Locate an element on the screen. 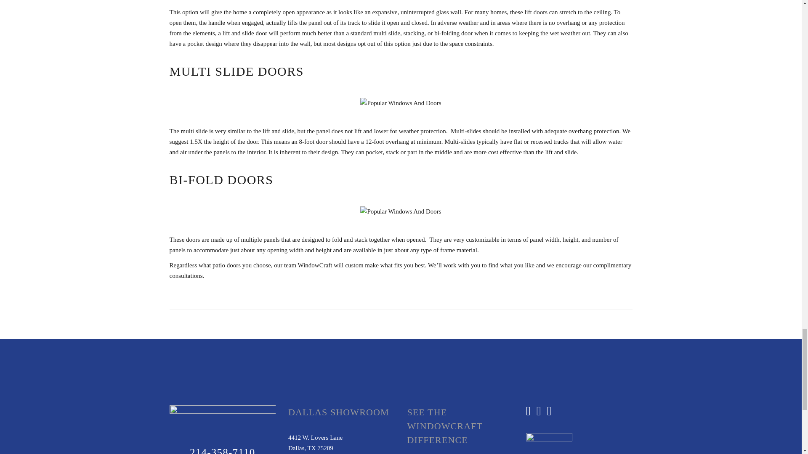  214-358-7110 is located at coordinates (222, 450).